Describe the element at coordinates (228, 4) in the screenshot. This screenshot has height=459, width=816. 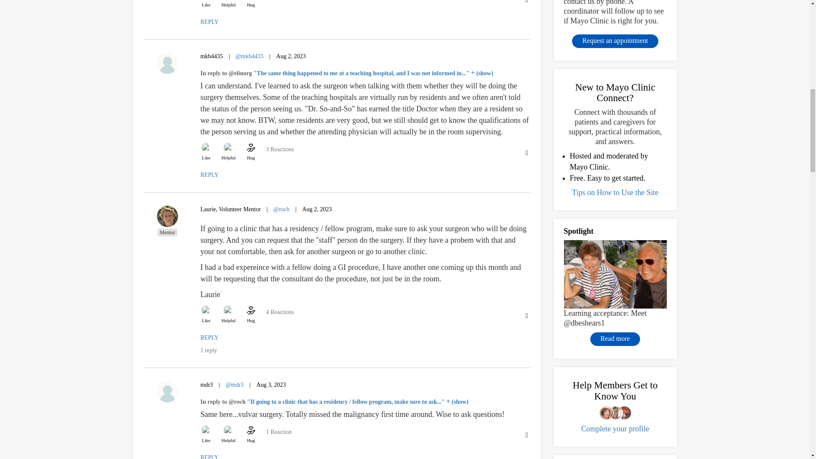
I see `Helpful: indicate that you found this comment helpful.` at that location.